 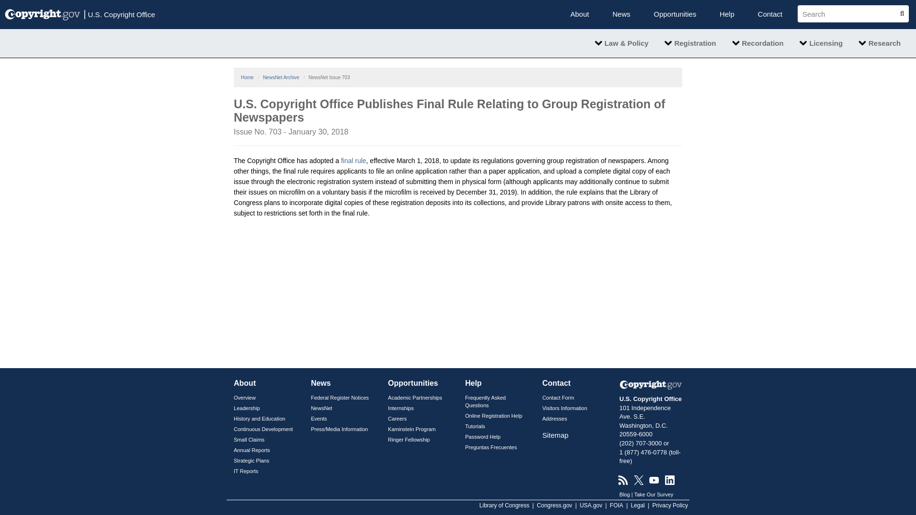 I want to click on Search Copyright.gov, so click(x=849, y=13).